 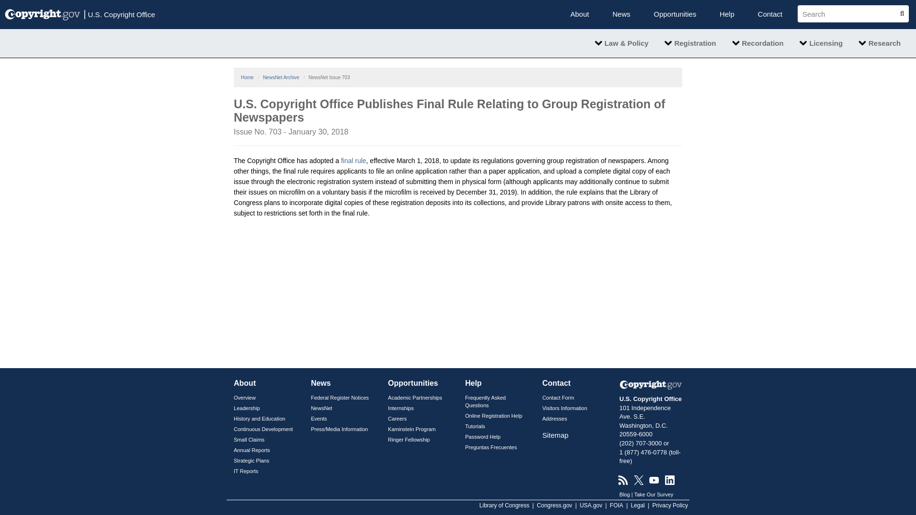 I want to click on Search Copyright.gov, so click(x=849, y=13).